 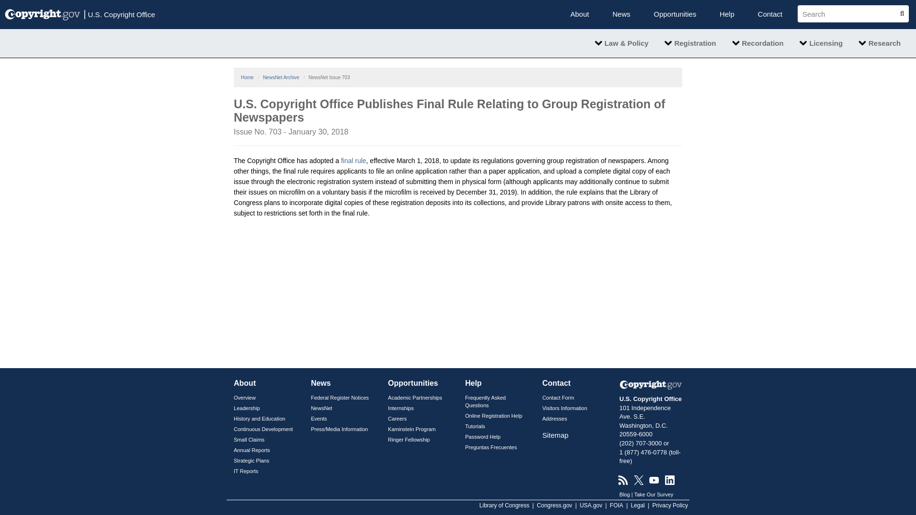 I want to click on Search Copyright.gov, so click(x=849, y=13).